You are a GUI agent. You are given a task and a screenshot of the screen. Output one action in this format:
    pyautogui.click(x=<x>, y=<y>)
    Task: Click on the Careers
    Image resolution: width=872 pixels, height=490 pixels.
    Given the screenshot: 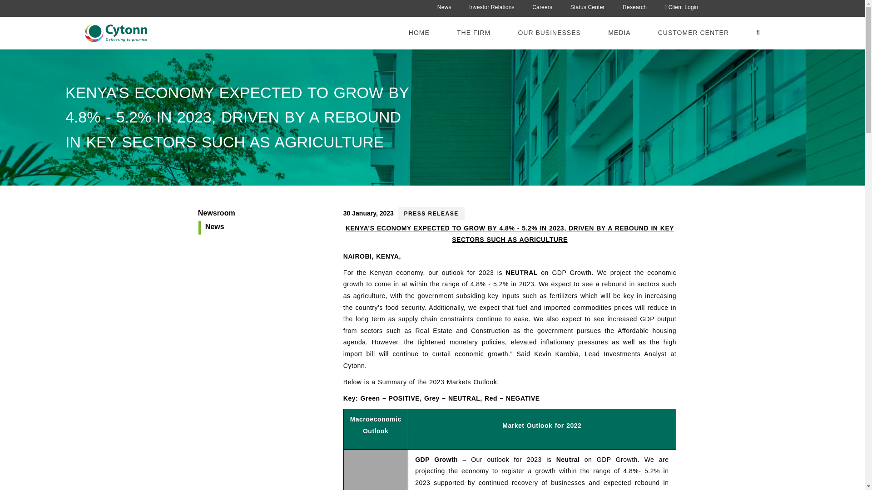 What is the action you would take?
    pyautogui.click(x=542, y=7)
    